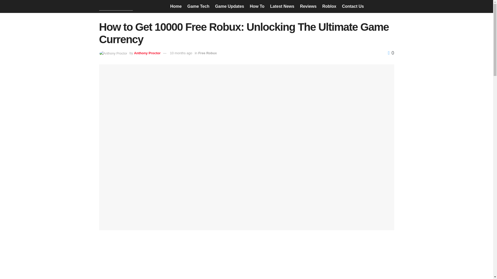 The image size is (497, 279). I want to click on 0, so click(391, 53).